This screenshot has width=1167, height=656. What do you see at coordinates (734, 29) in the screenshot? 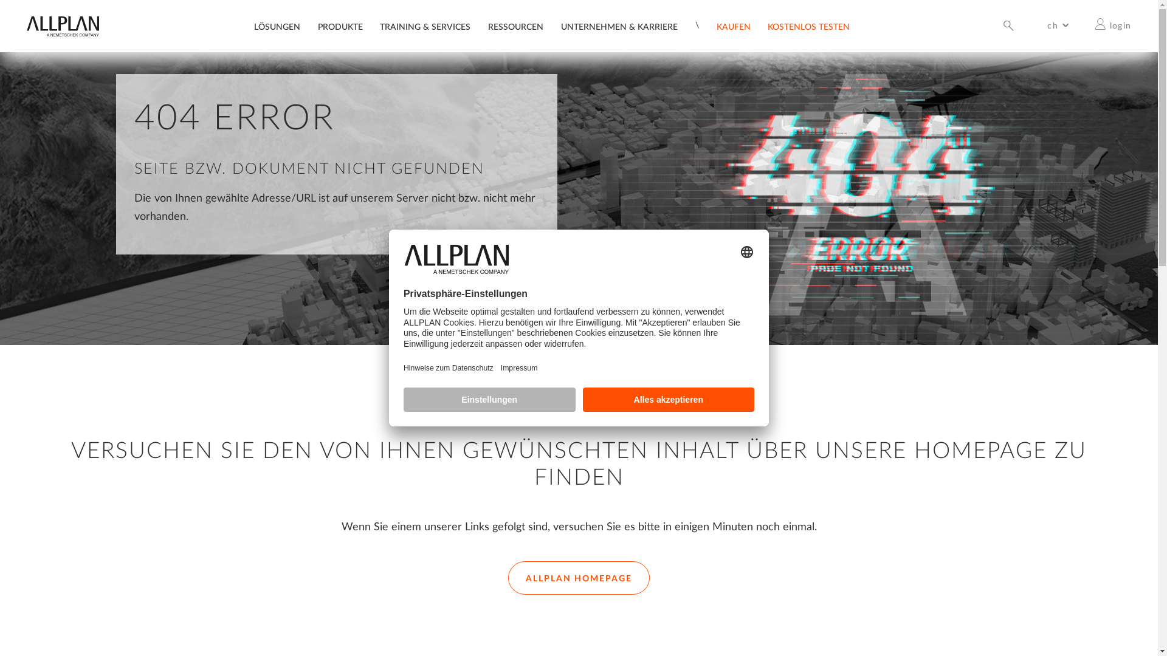
I see `KAUFEN` at bounding box center [734, 29].